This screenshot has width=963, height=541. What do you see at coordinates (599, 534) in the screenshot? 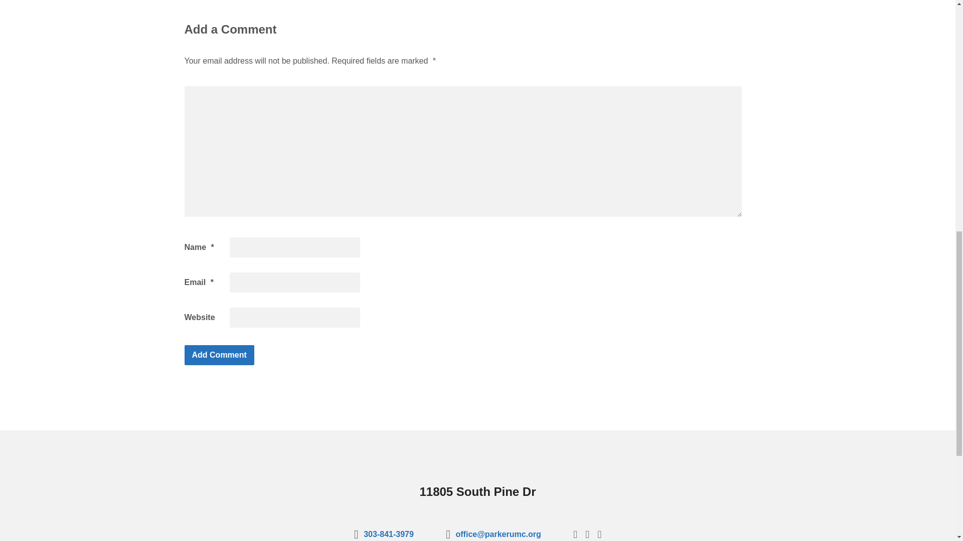
I see `Instagram` at bounding box center [599, 534].